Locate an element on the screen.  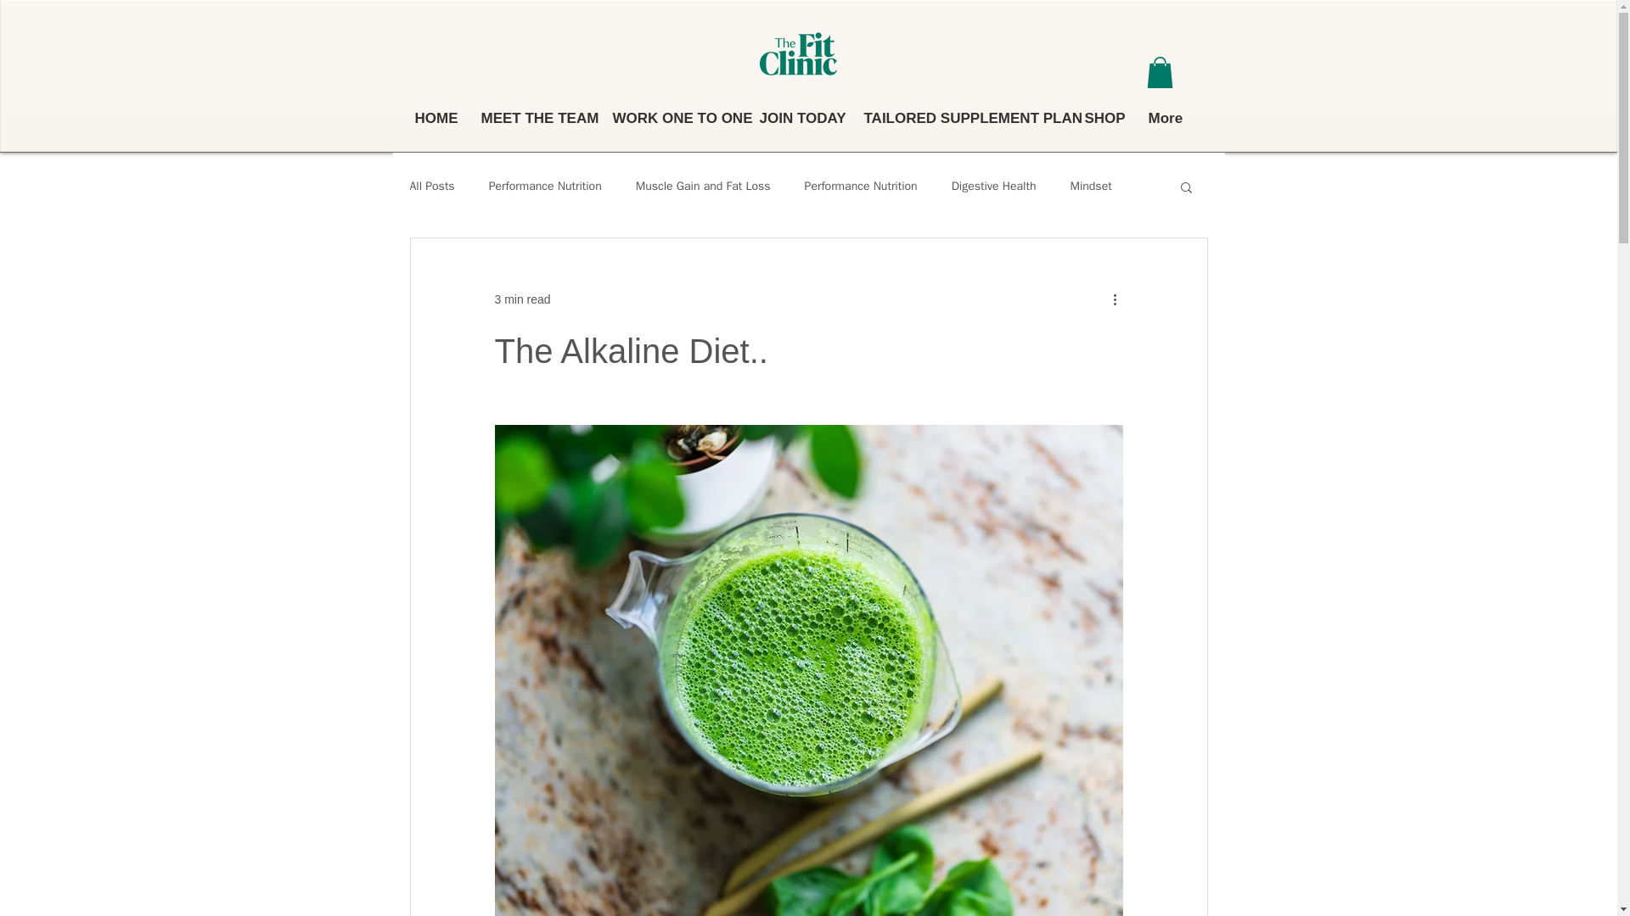
WORK ONE TO ONE is located at coordinates (672, 117).